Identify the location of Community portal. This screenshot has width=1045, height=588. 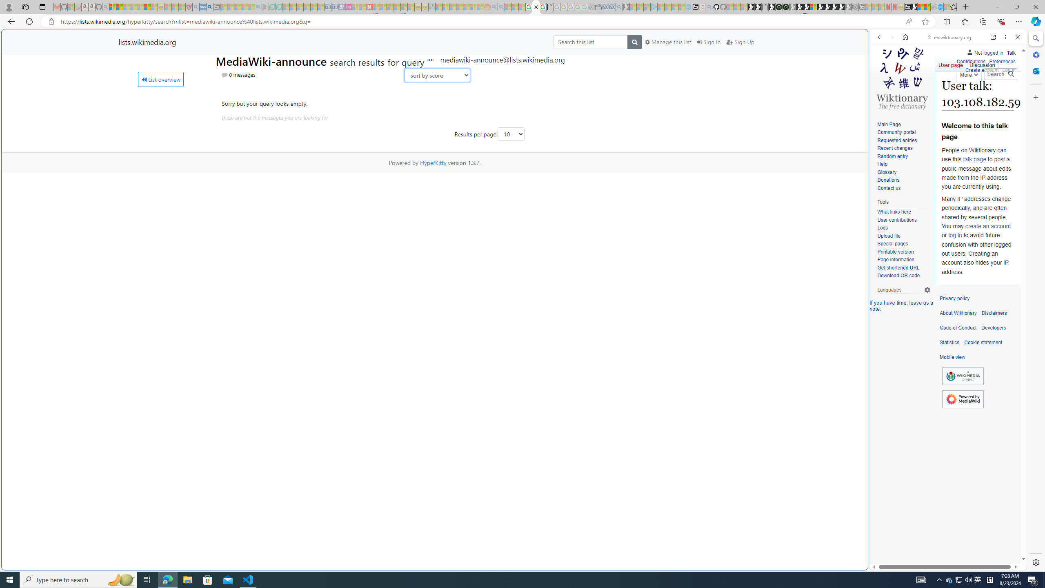
(904, 133).